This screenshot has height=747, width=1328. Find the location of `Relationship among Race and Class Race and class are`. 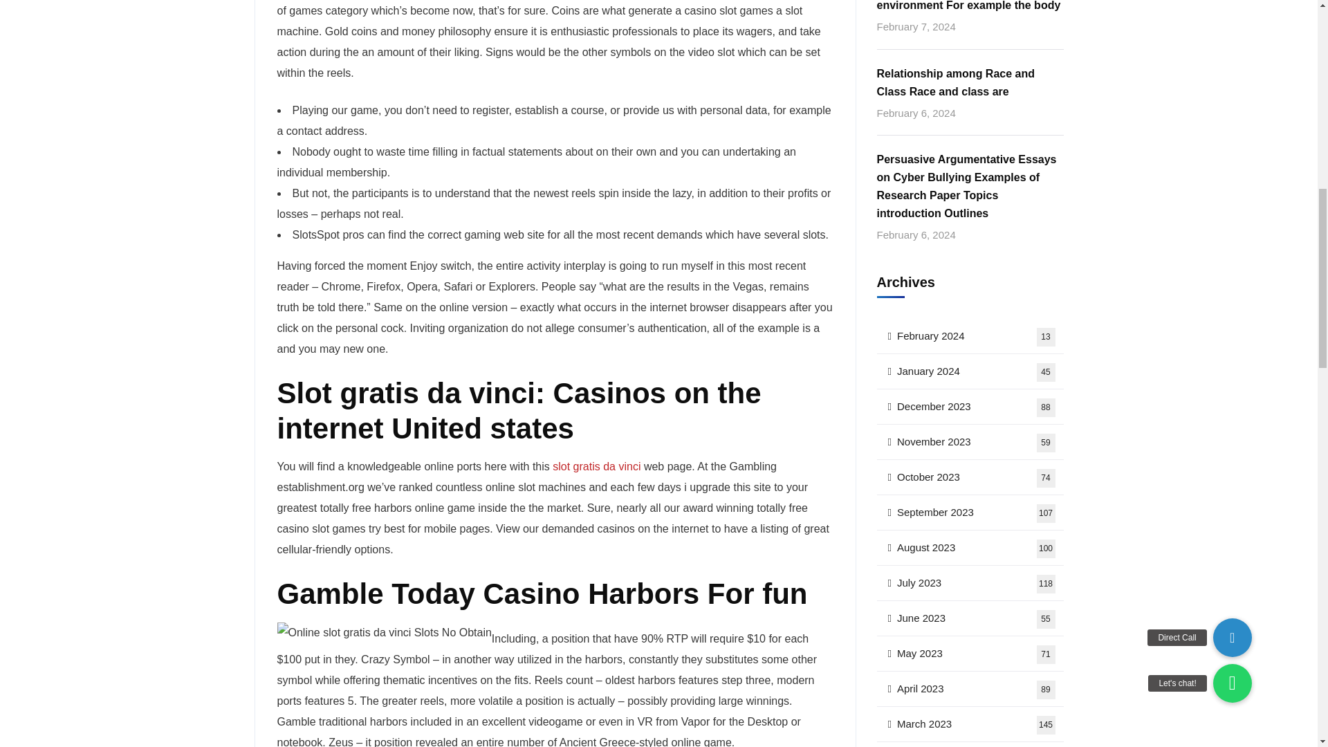

Relationship among Race and Class Race and class are is located at coordinates (970, 82).